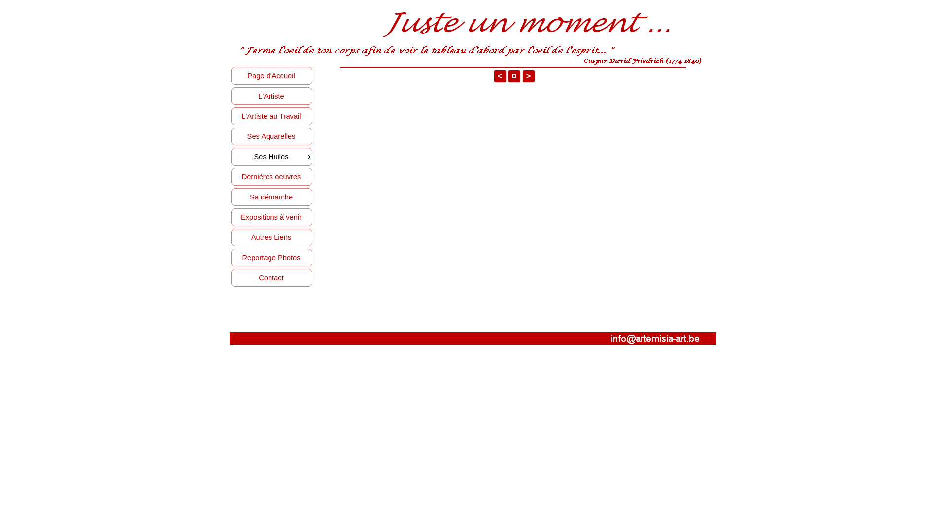 The height and width of the screenshot is (532, 946). I want to click on Autres Liens, so click(272, 237).